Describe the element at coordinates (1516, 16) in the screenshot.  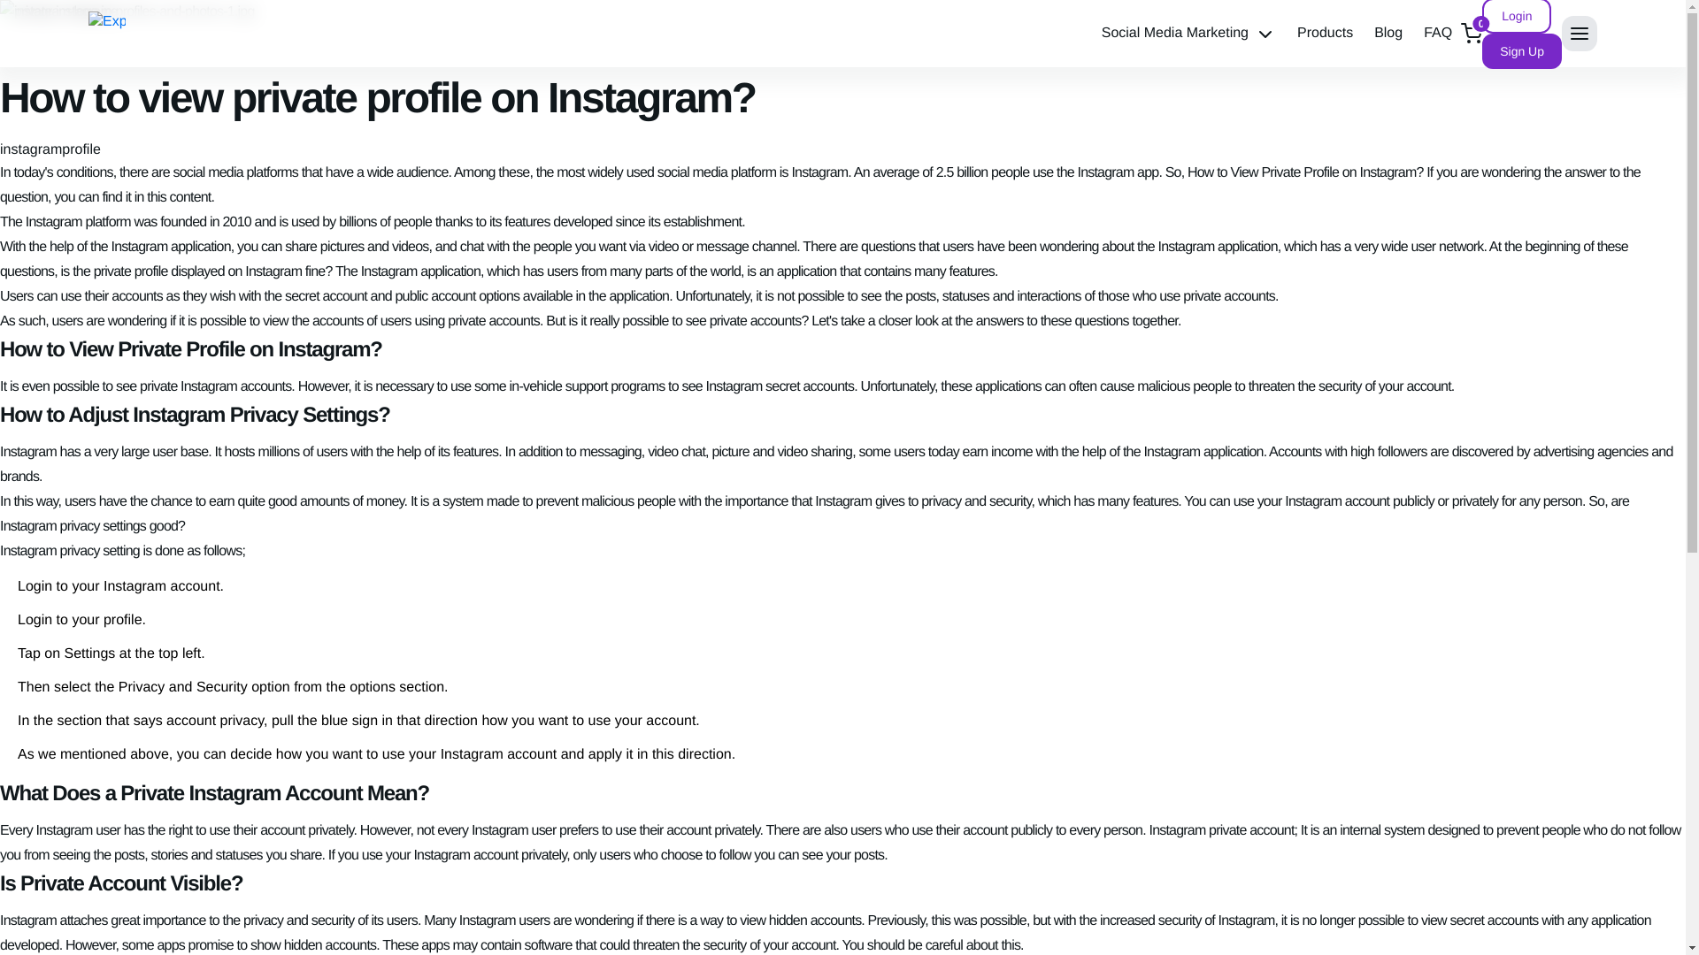
I see `Login` at that location.